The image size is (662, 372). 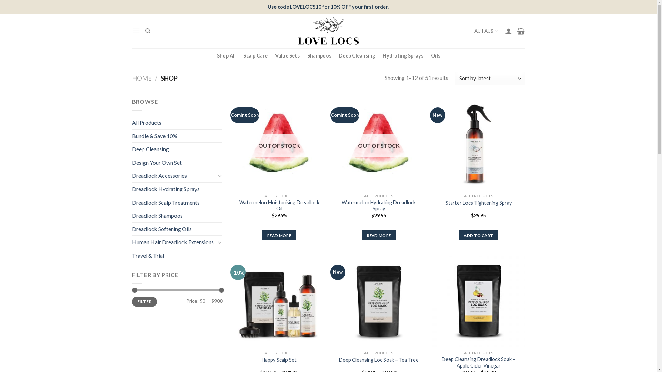 I want to click on Happy Scalp Set, so click(x=279, y=360).